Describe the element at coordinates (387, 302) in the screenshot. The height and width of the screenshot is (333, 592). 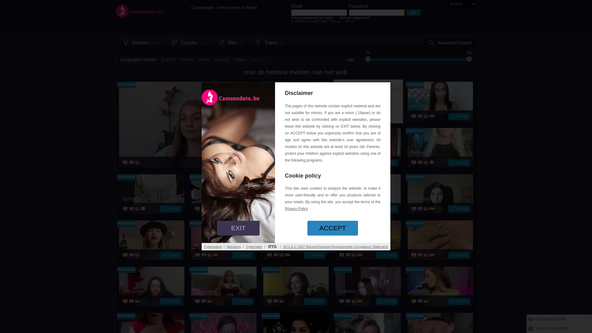
I see `Go Private` at that location.